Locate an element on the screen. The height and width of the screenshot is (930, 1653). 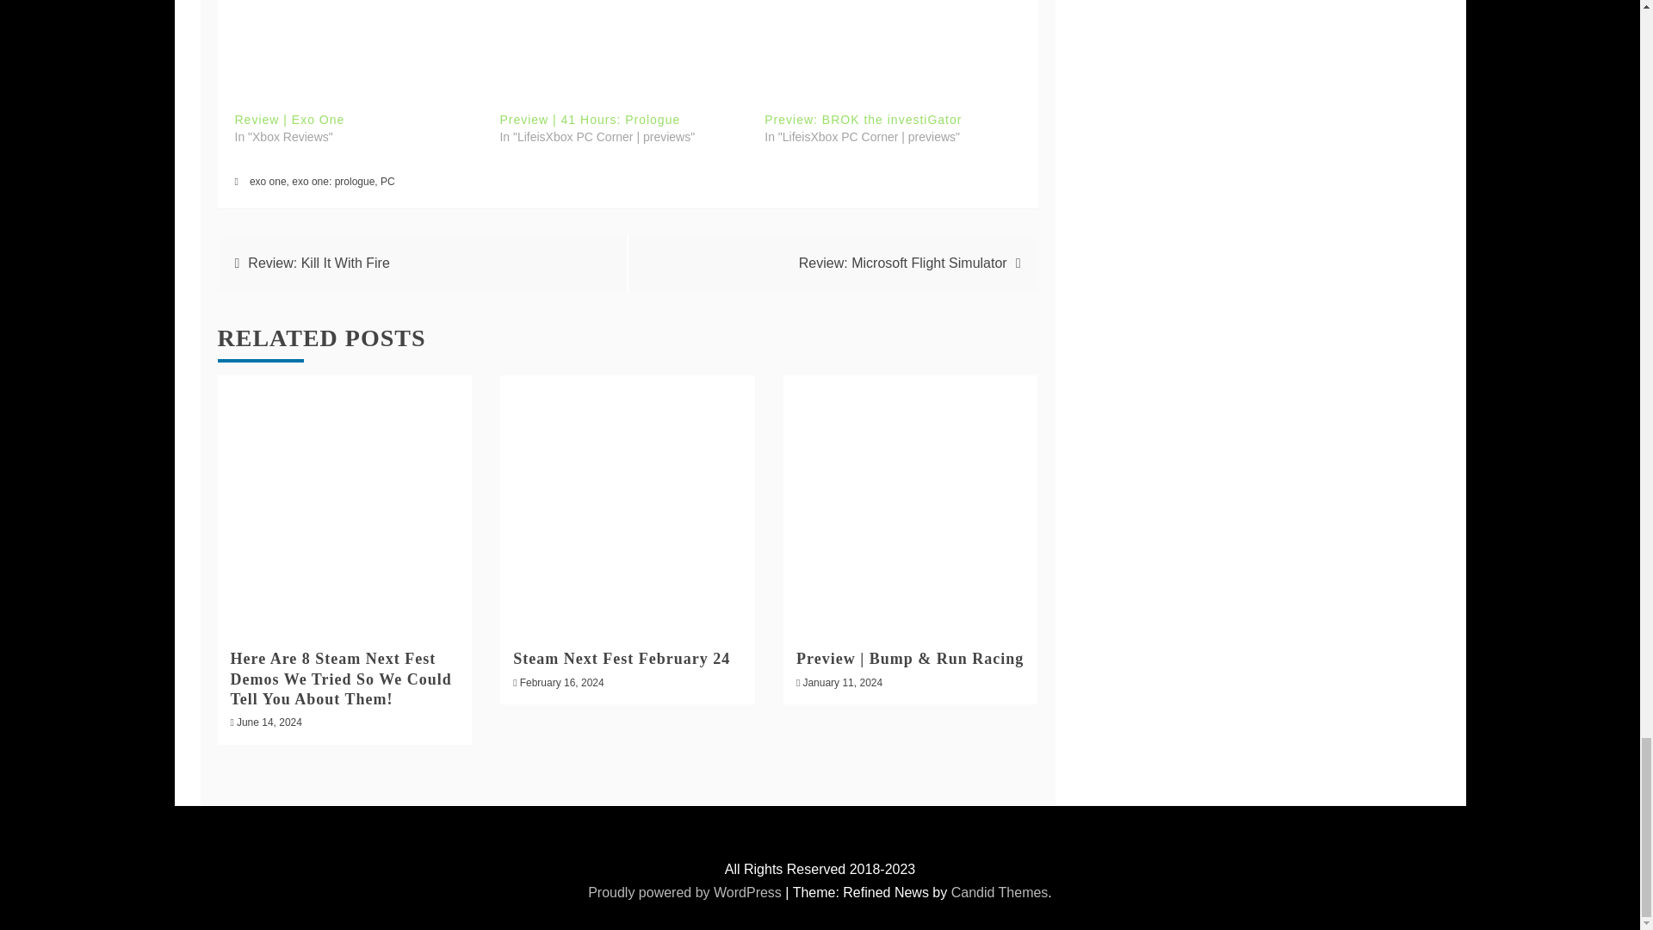
Preview: BROK the investiGator is located at coordinates (888, 45).